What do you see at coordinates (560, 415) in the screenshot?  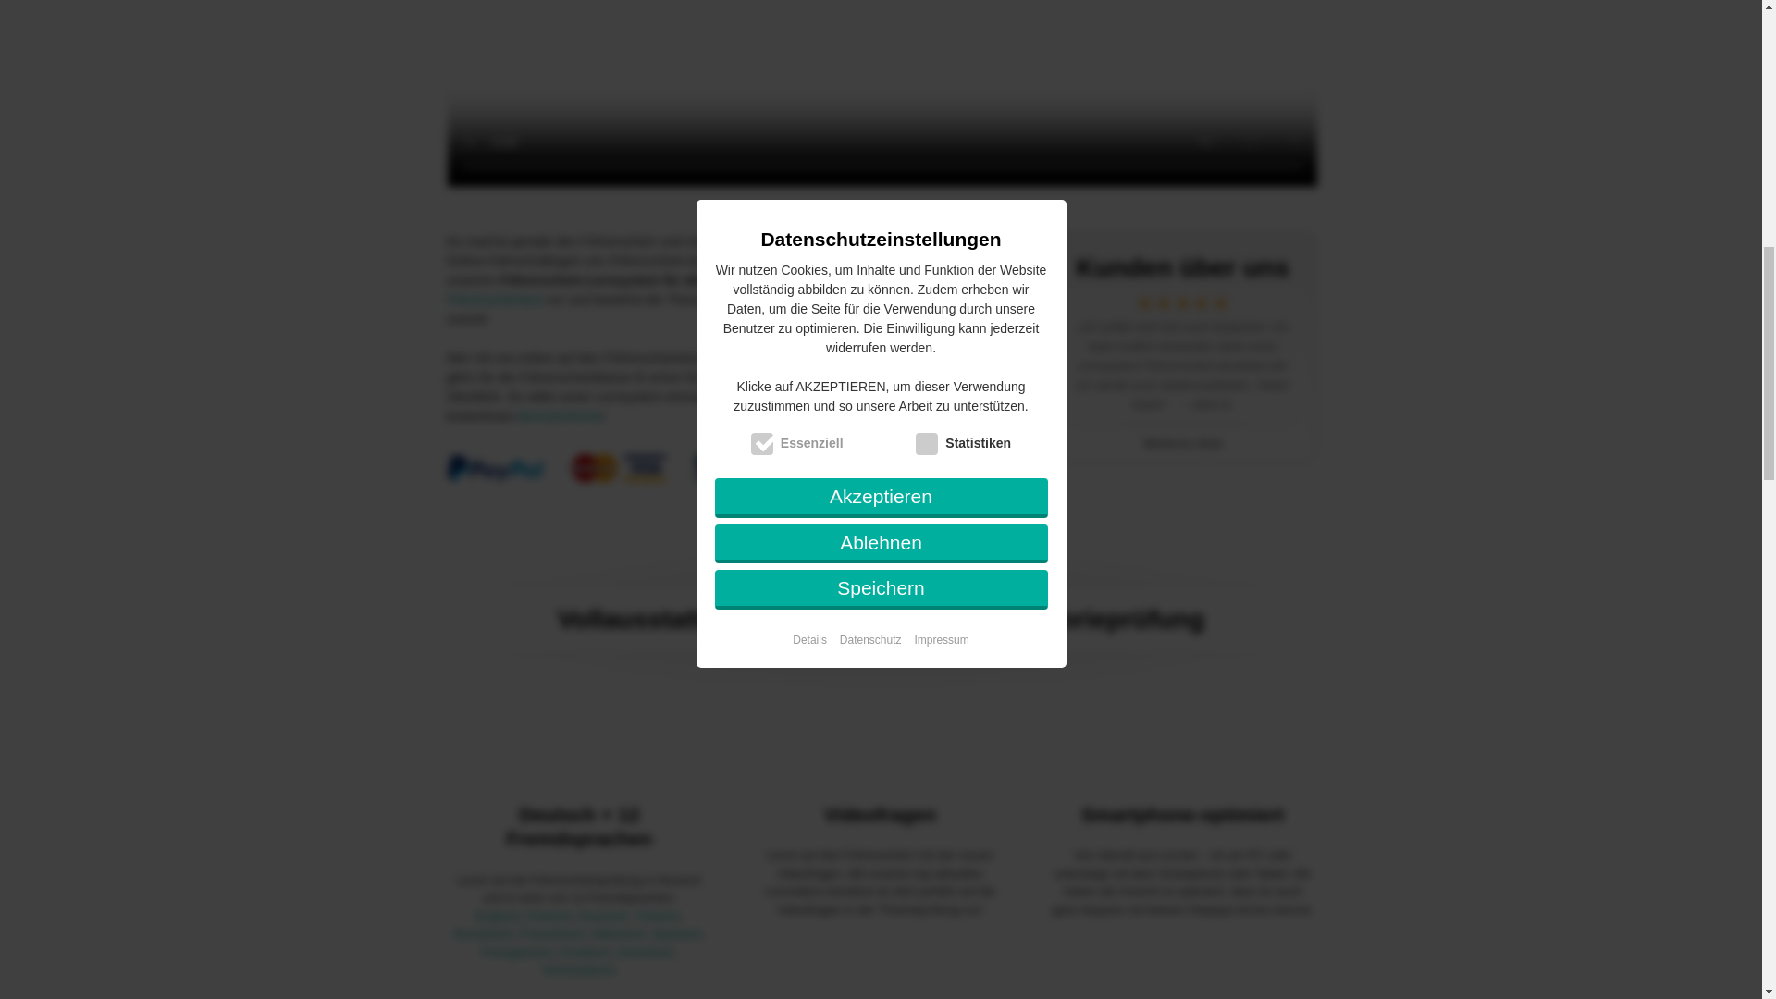 I see `Benutzerkonto` at bounding box center [560, 415].